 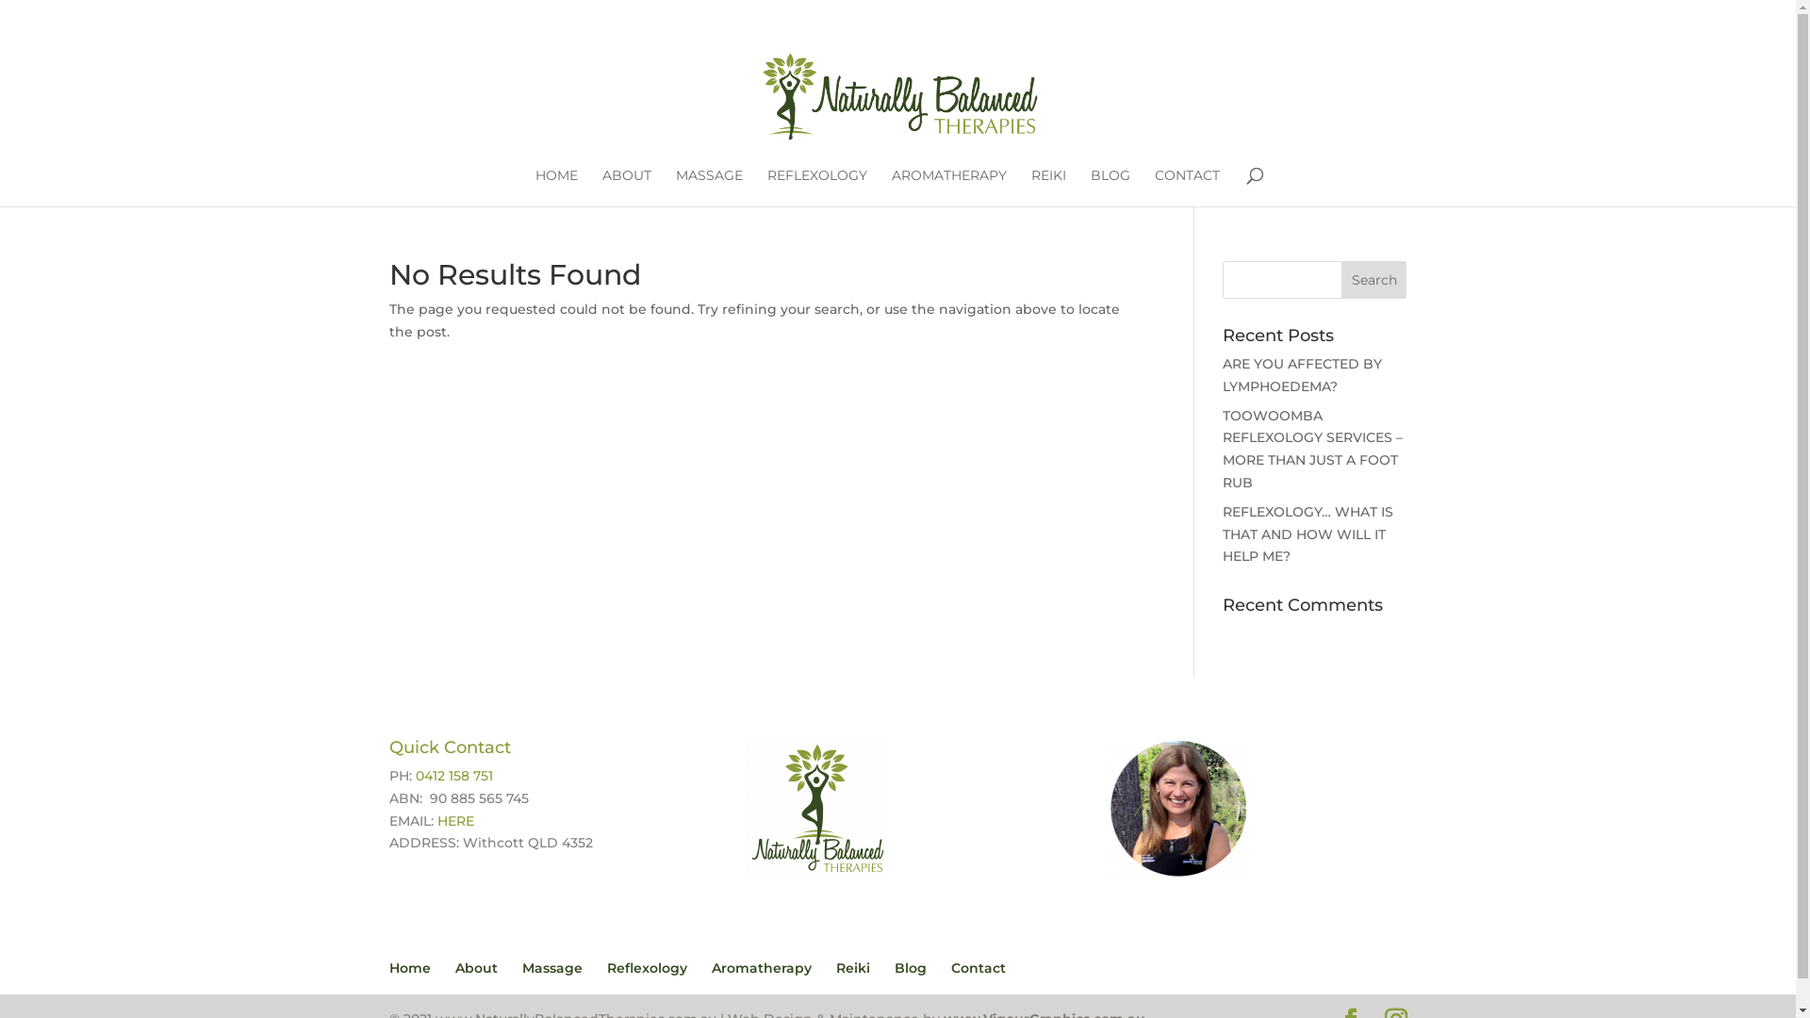 I want to click on REIKI, so click(x=1048, y=188).